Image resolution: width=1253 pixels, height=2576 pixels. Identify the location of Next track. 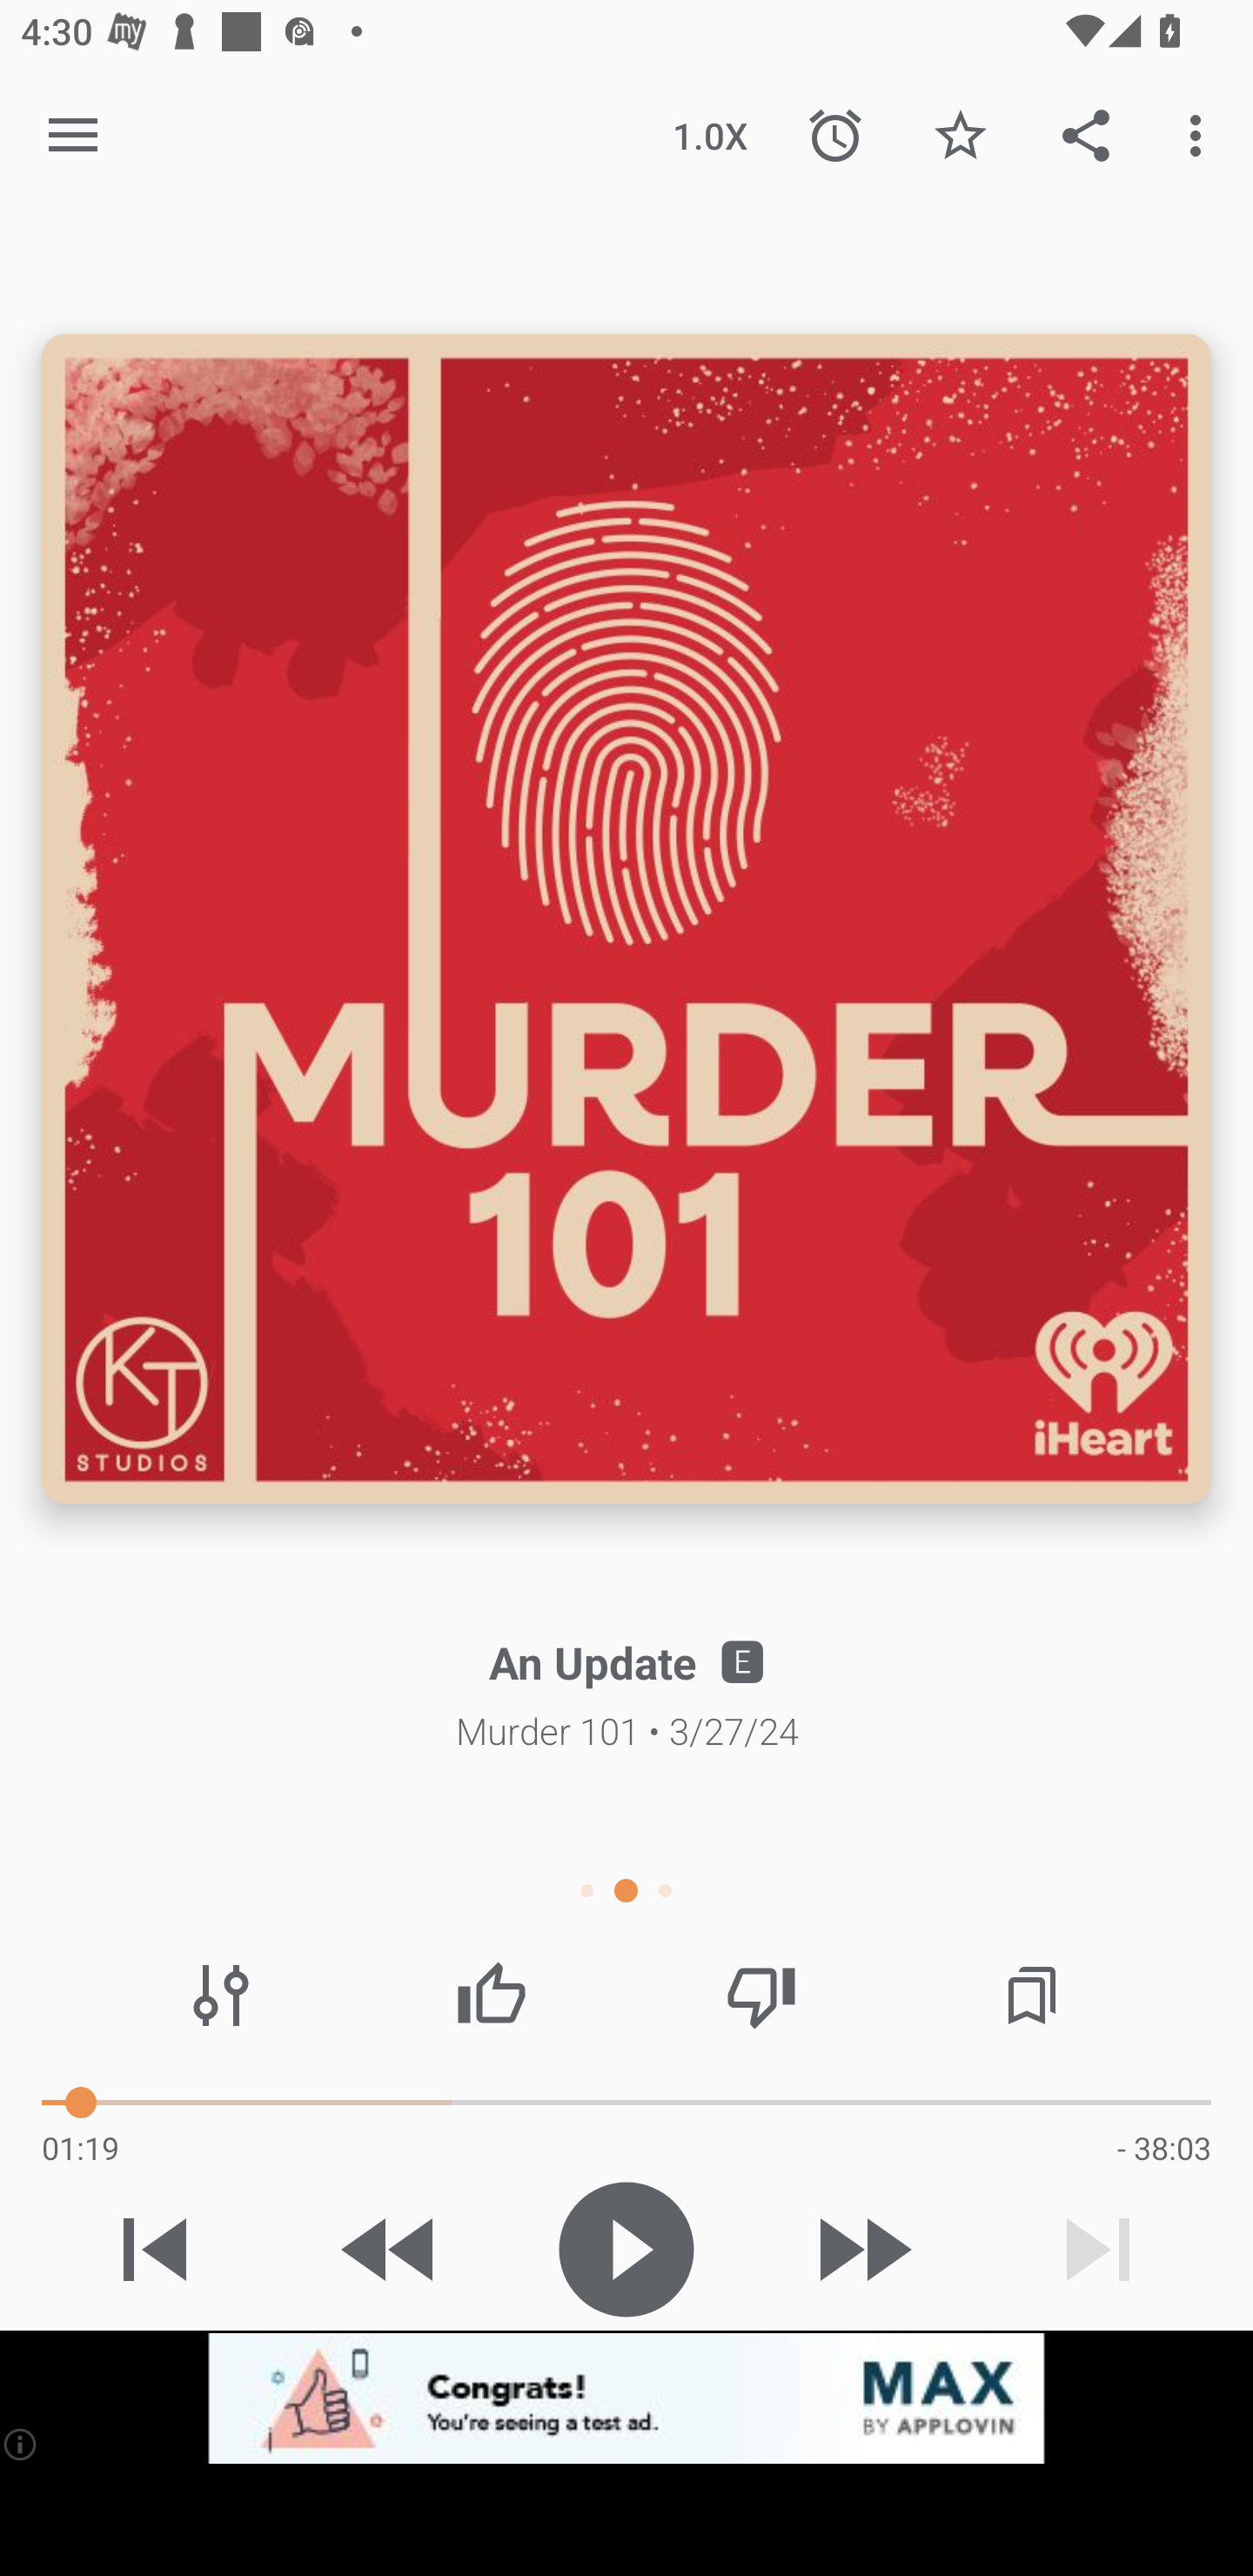
(1098, 2250).